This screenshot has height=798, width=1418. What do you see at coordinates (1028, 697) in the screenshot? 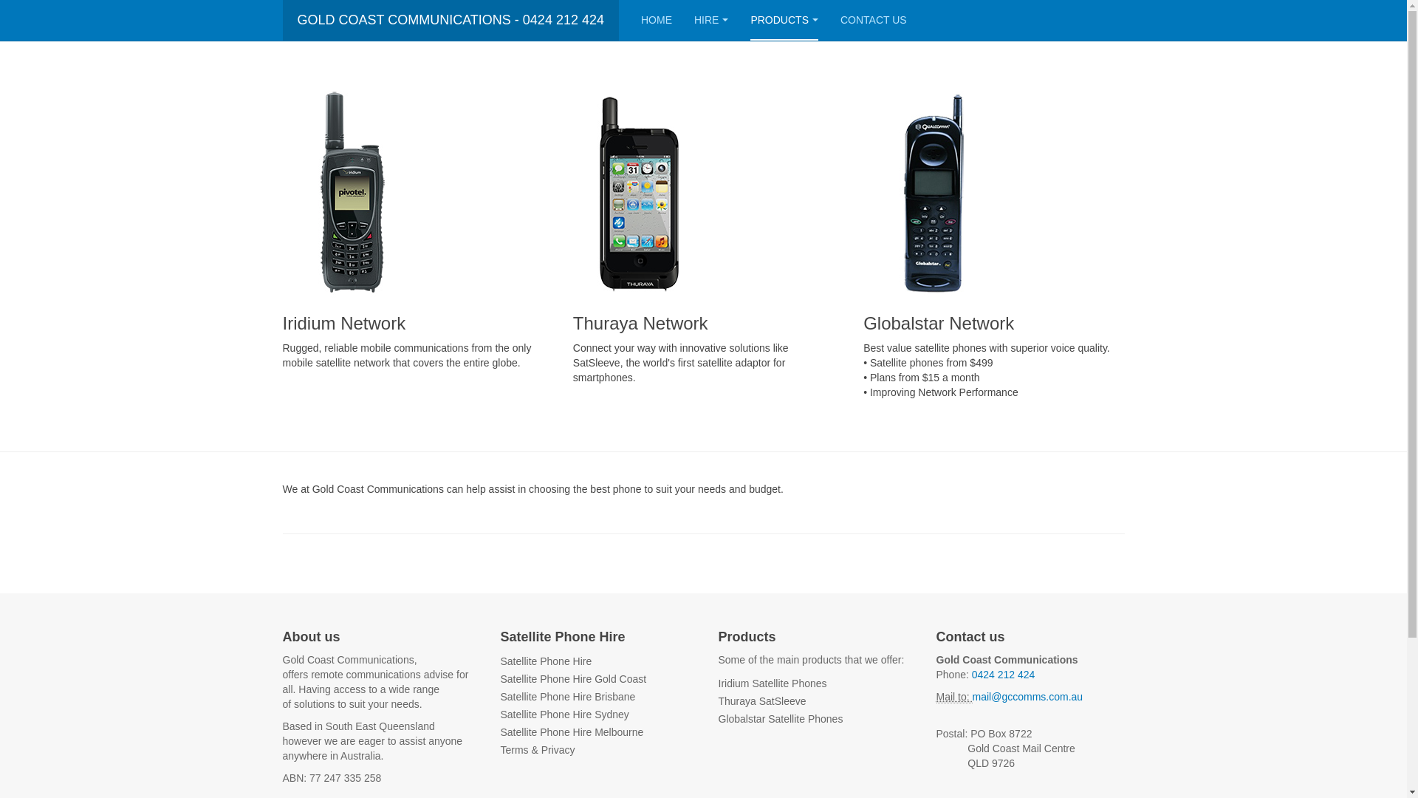
I see `mail@gccomms.com.au` at bounding box center [1028, 697].